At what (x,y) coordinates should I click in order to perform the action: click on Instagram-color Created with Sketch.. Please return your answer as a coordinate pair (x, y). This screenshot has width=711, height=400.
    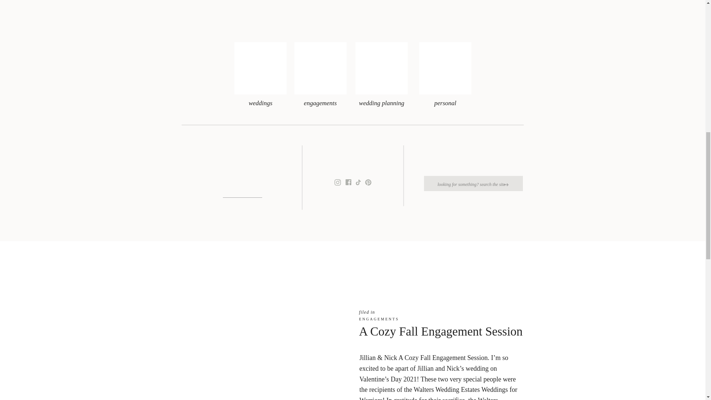
    Looking at the image, I should click on (338, 182).